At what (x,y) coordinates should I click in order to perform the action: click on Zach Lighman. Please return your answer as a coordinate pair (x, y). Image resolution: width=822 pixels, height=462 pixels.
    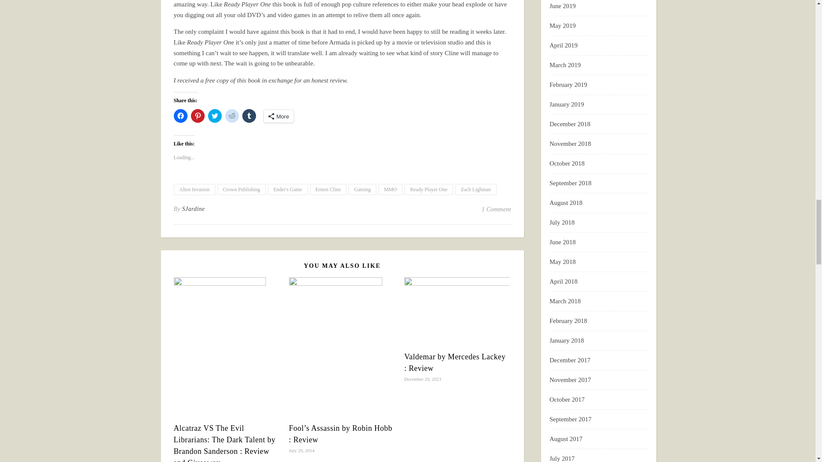
    Looking at the image, I should click on (476, 189).